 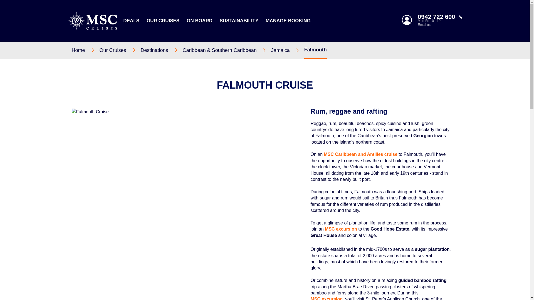 What do you see at coordinates (440, 17) in the screenshot?
I see `0942 722 600` at bounding box center [440, 17].